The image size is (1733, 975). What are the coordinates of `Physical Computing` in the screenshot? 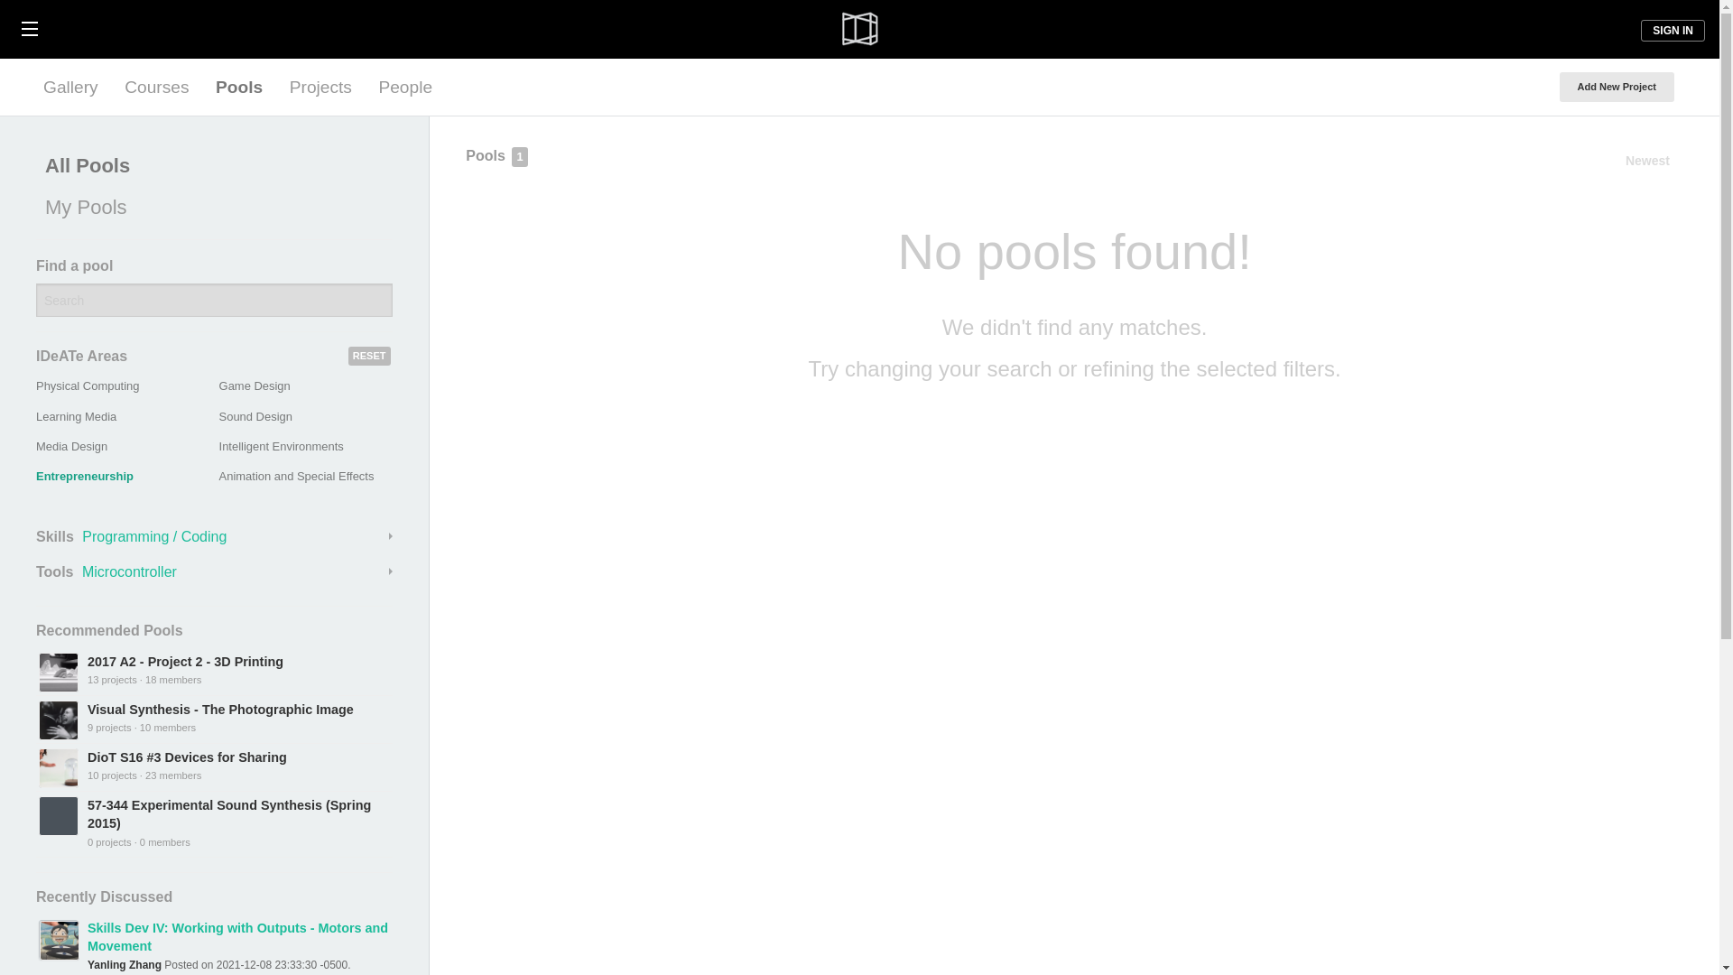 It's located at (87, 386).